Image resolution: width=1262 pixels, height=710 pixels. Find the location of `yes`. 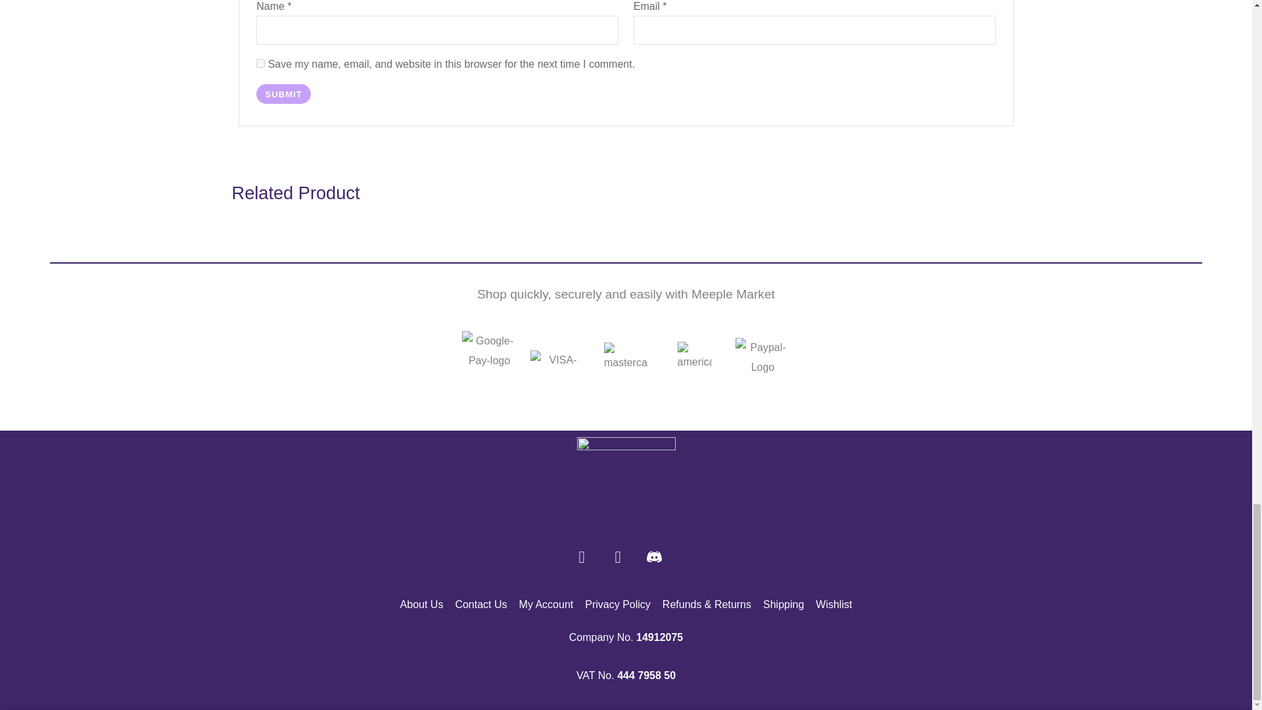

yes is located at coordinates (260, 63).